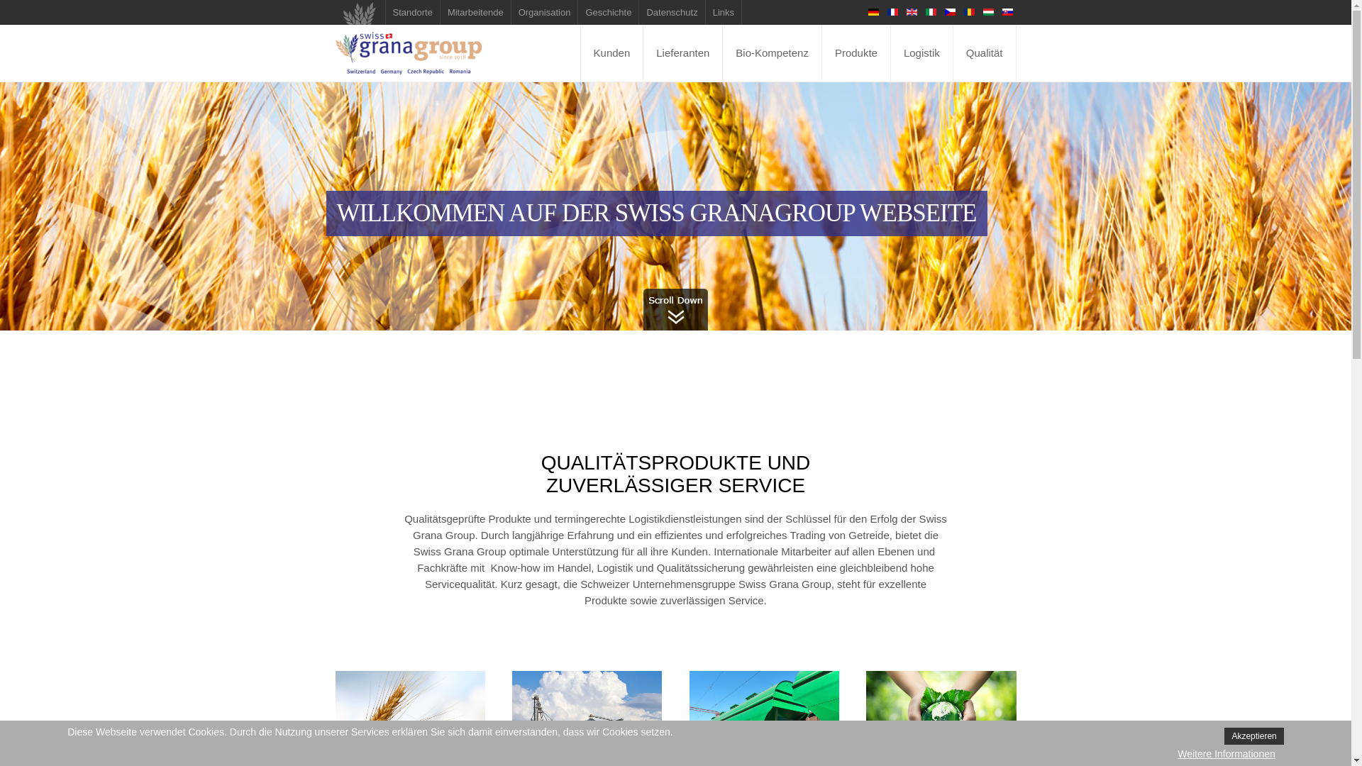 The width and height of the screenshot is (1362, 766). Describe the element at coordinates (931, 12) in the screenshot. I see `Italian (IT) ` at that location.